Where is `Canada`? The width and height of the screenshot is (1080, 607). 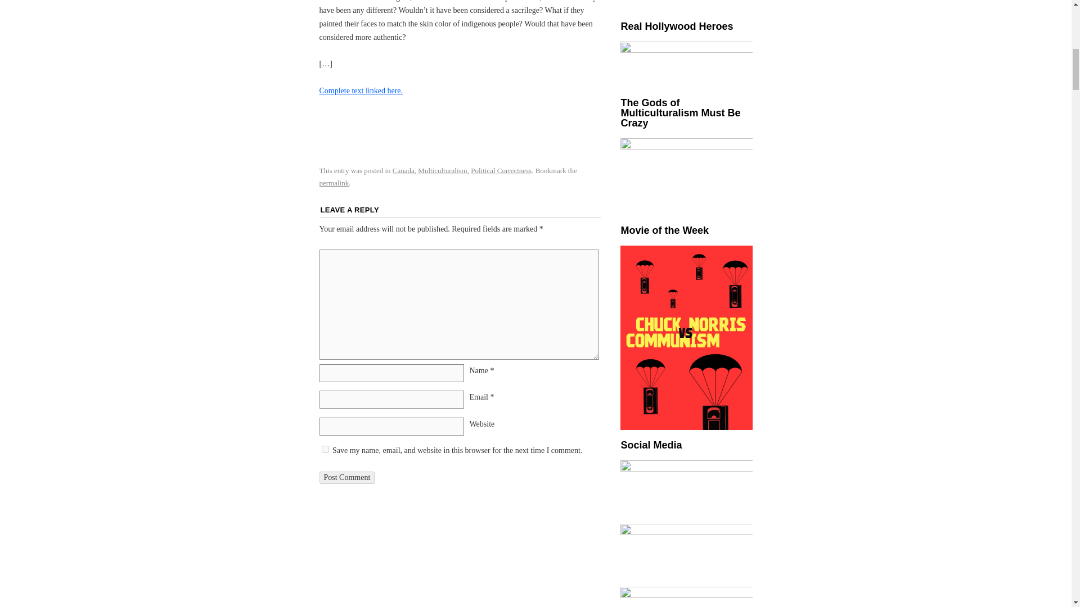
Canada is located at coordinates (404, 170).